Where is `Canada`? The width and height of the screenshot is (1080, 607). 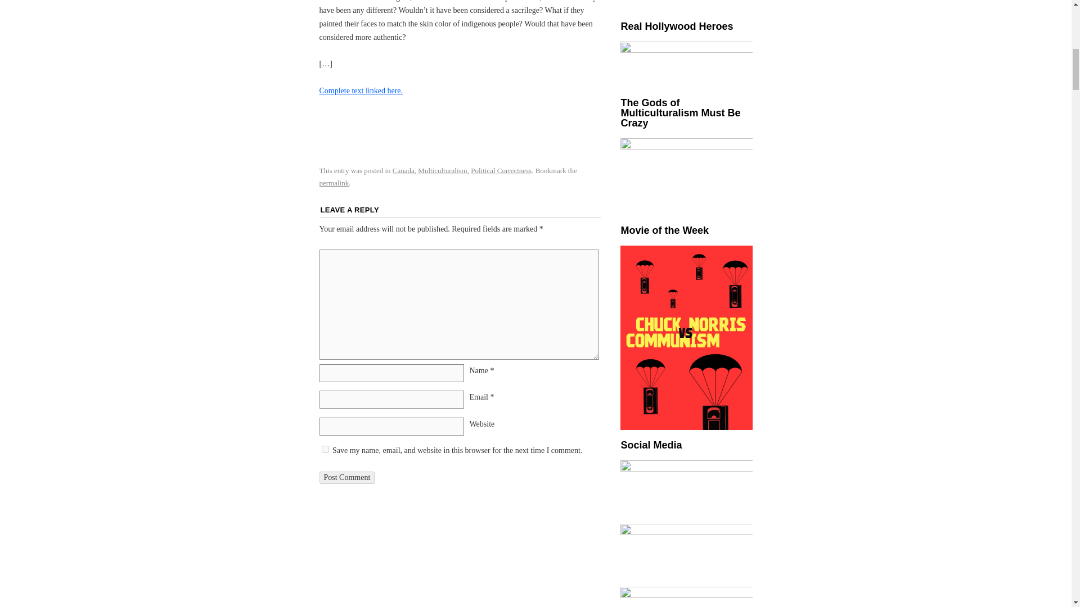
Canada is located at coordinates (404, 170).